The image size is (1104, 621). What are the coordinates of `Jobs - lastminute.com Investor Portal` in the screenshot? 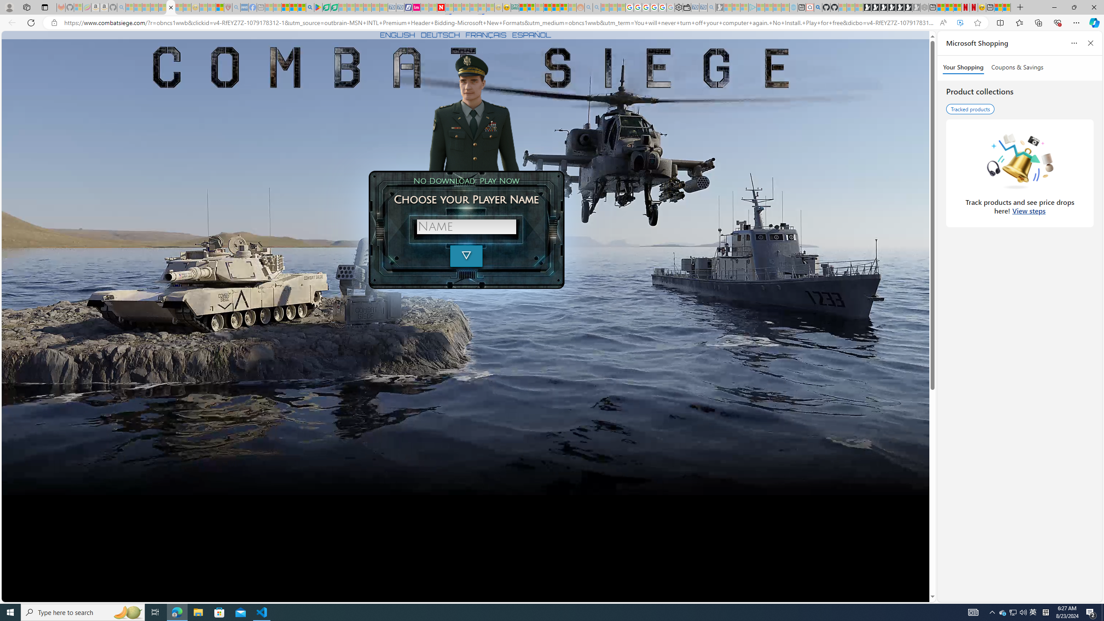 It's located at (416, 7).